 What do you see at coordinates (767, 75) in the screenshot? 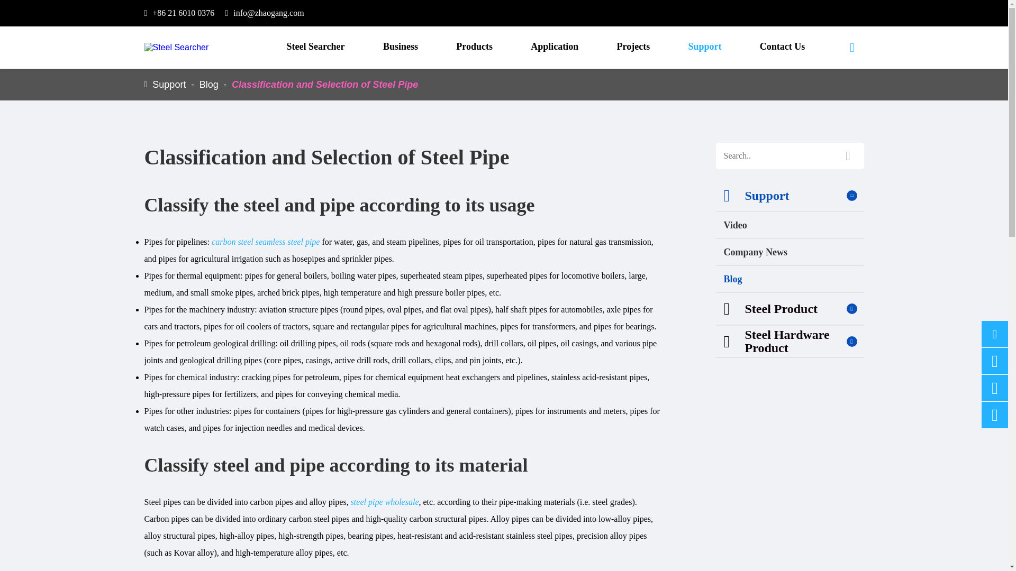
I see `Wire Mesh` at bounding box center [767, 75].